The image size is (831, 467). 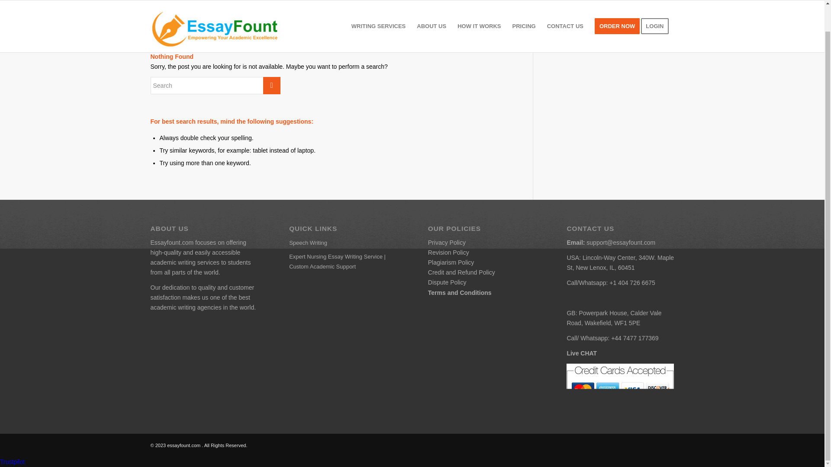 I want to click on WRITING SERVICES, so click(x=378, y=13).